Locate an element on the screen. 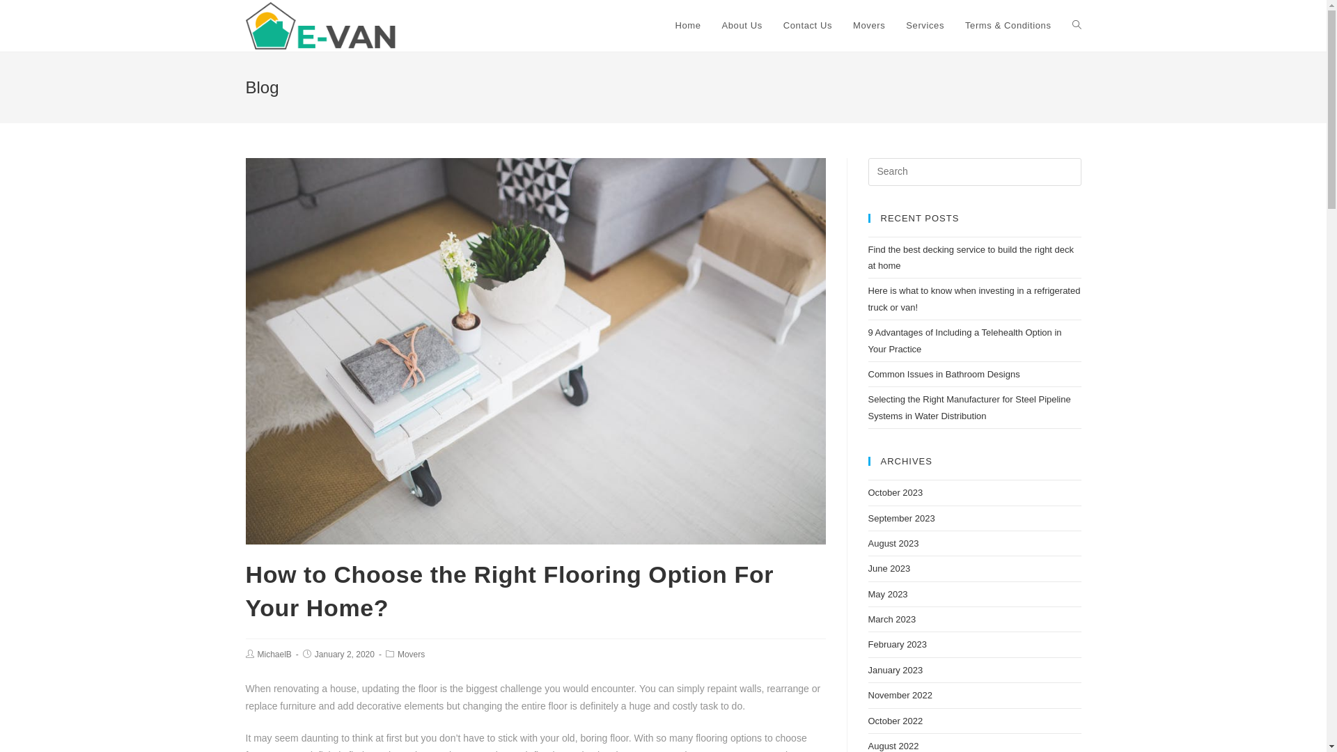  Services is located at coordinates (925, 26).